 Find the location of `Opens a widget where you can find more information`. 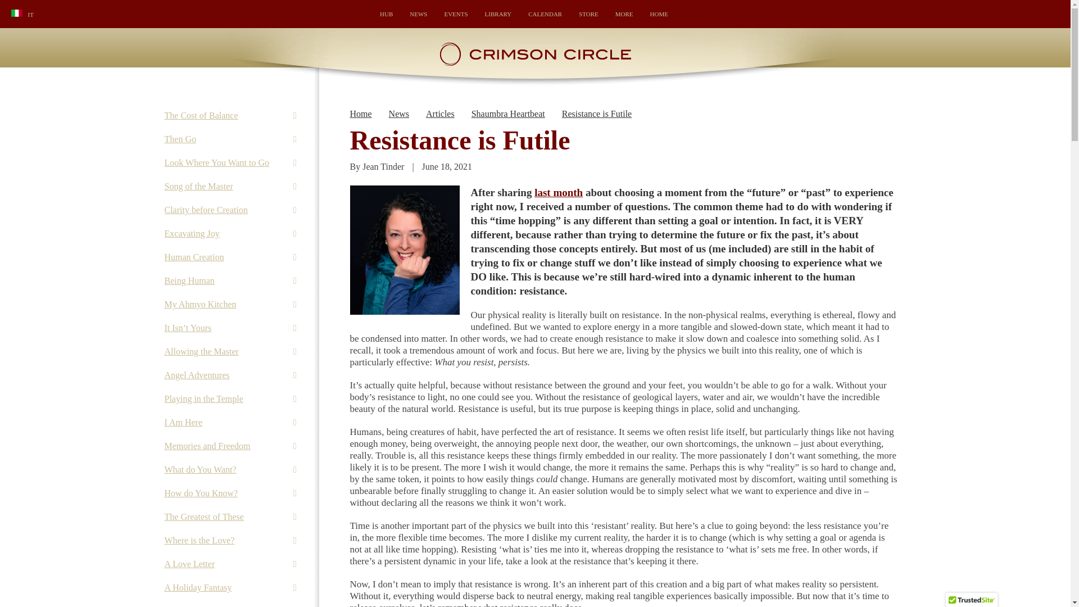

Opens a widget where you can find more information is located at coordinates (1028, 594).